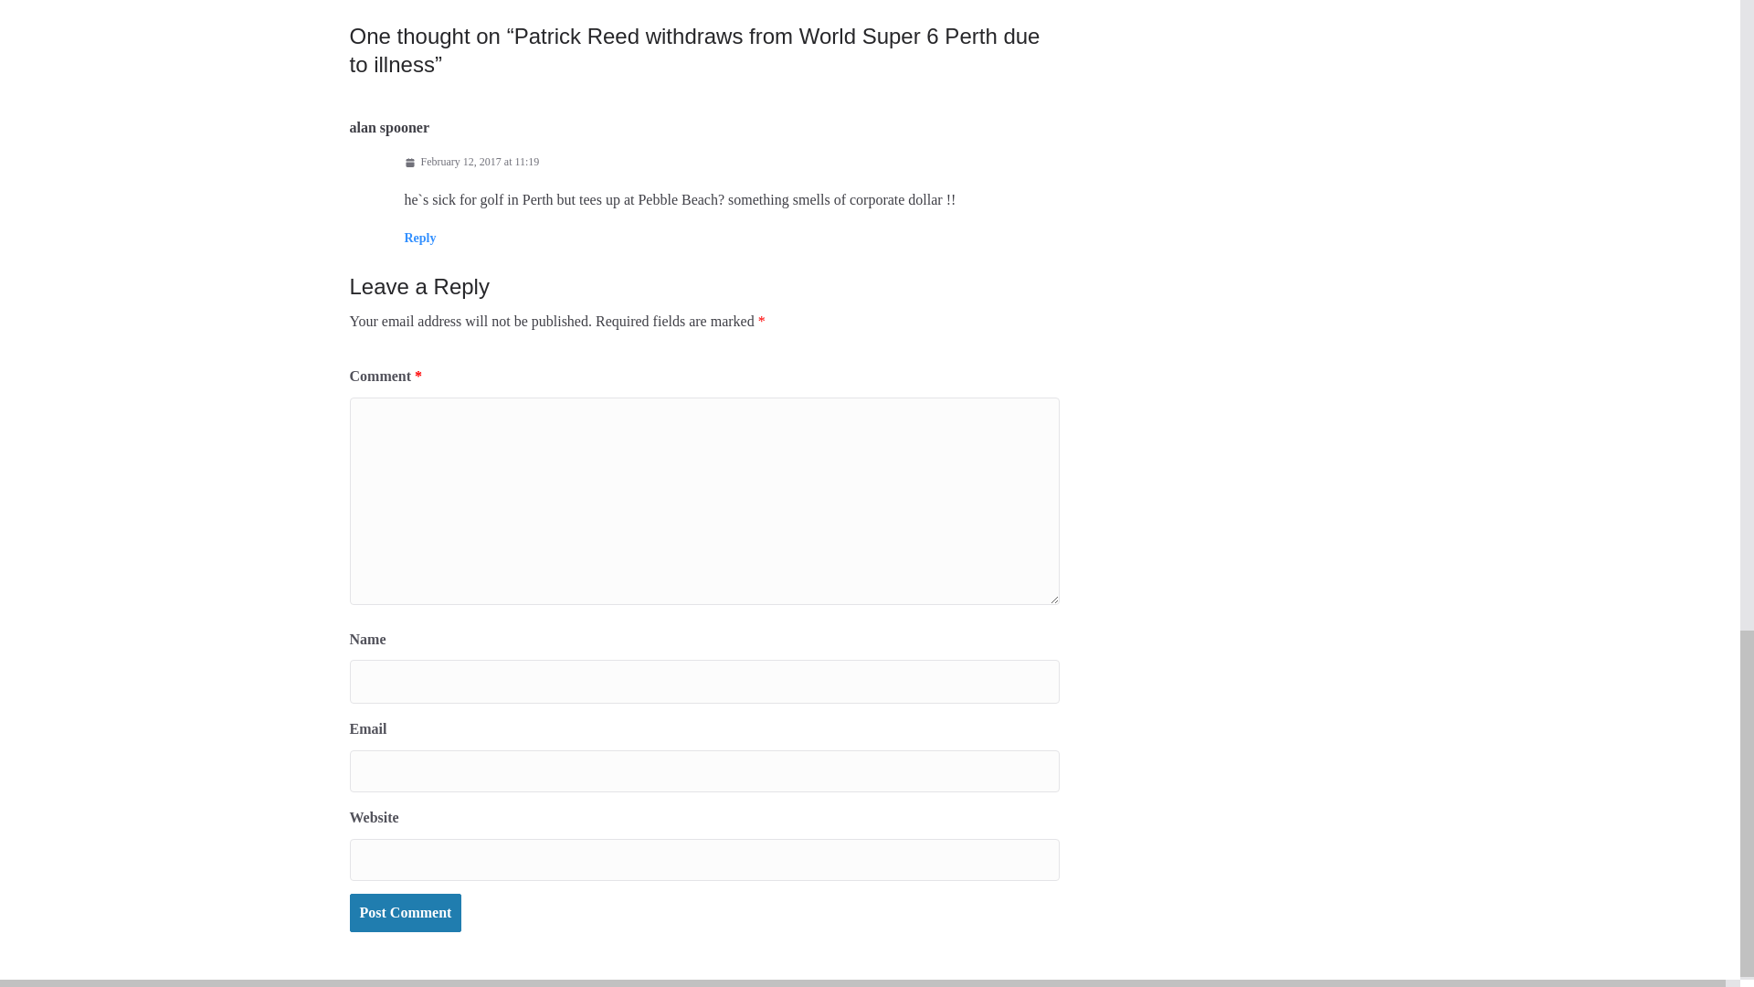 The image size is (1754, 987). What do you see at coordinates (405, 913) in the screenshot?
I see `Post Comment` at bounding box center [405, 913].